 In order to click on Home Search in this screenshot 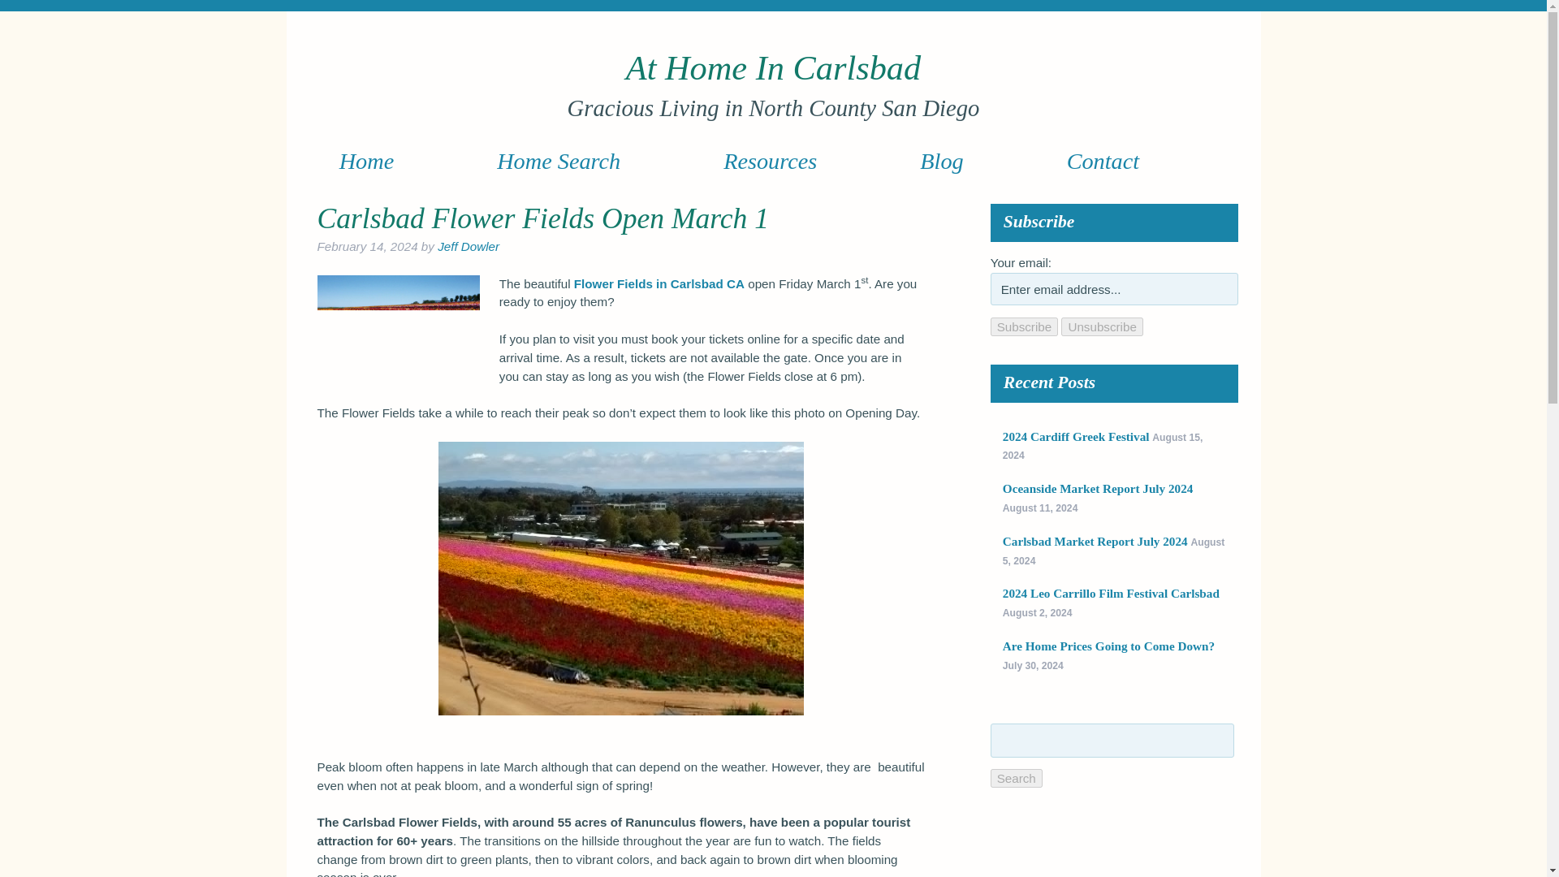, I will do `click(559, 160)`.